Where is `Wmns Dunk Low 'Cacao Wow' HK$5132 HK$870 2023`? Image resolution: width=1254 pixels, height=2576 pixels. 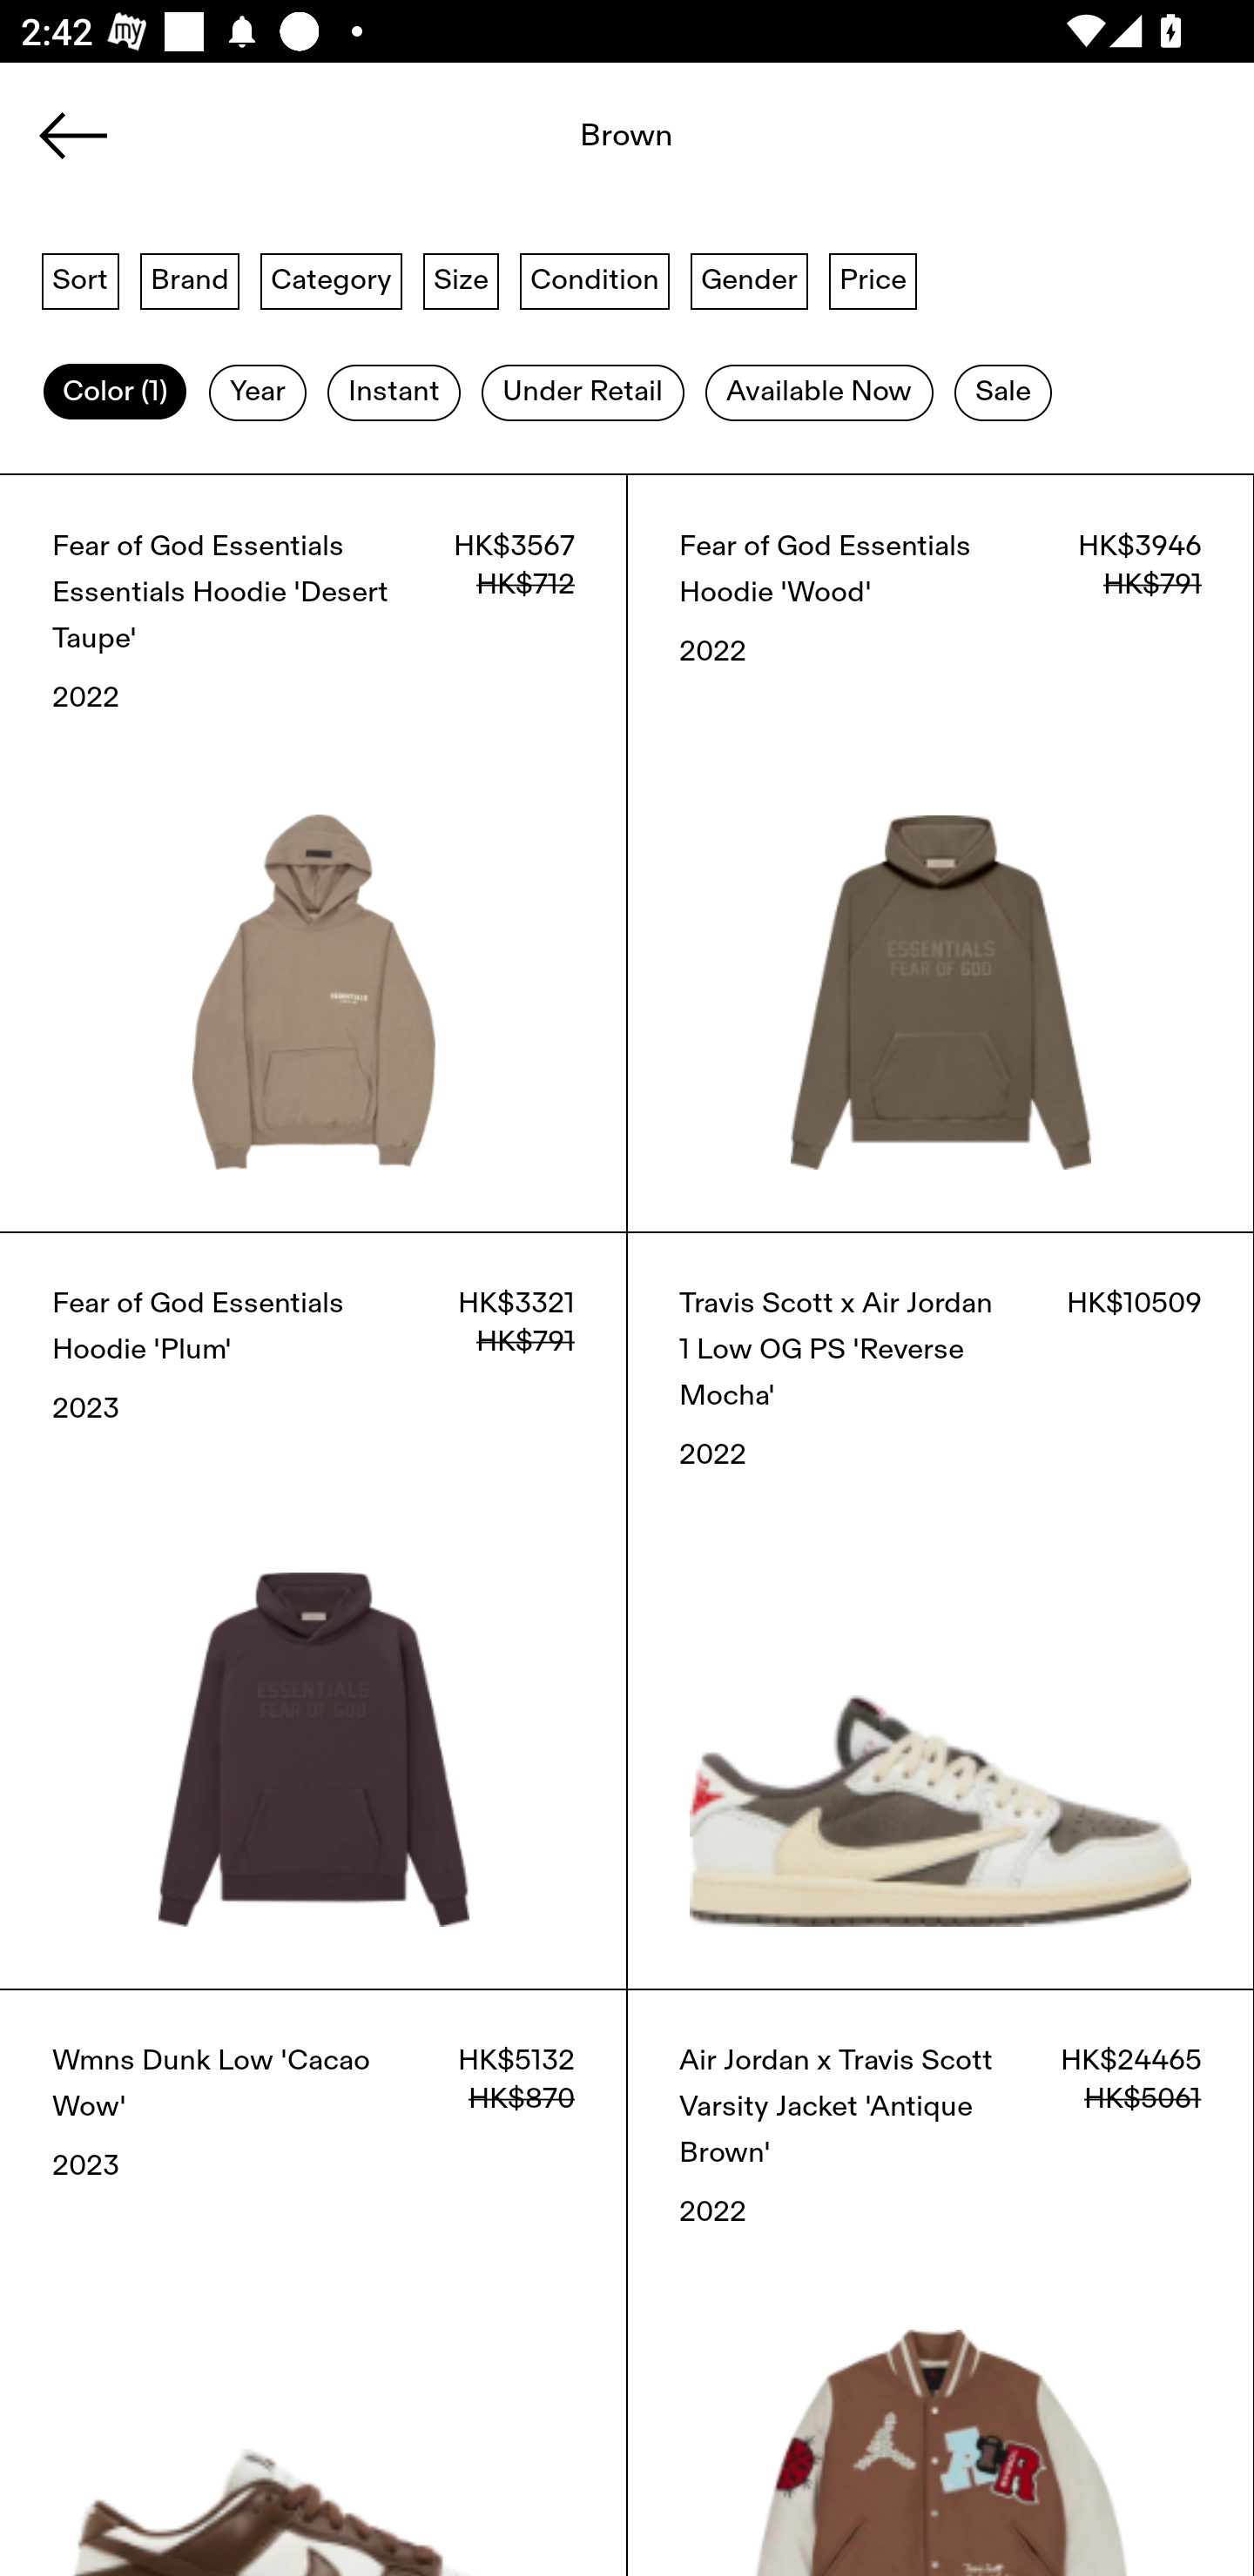 Wmns Dunk Low 'Cacao Wow' HK$5132 HK$870 2023 is located at coordinates (313, 2282).